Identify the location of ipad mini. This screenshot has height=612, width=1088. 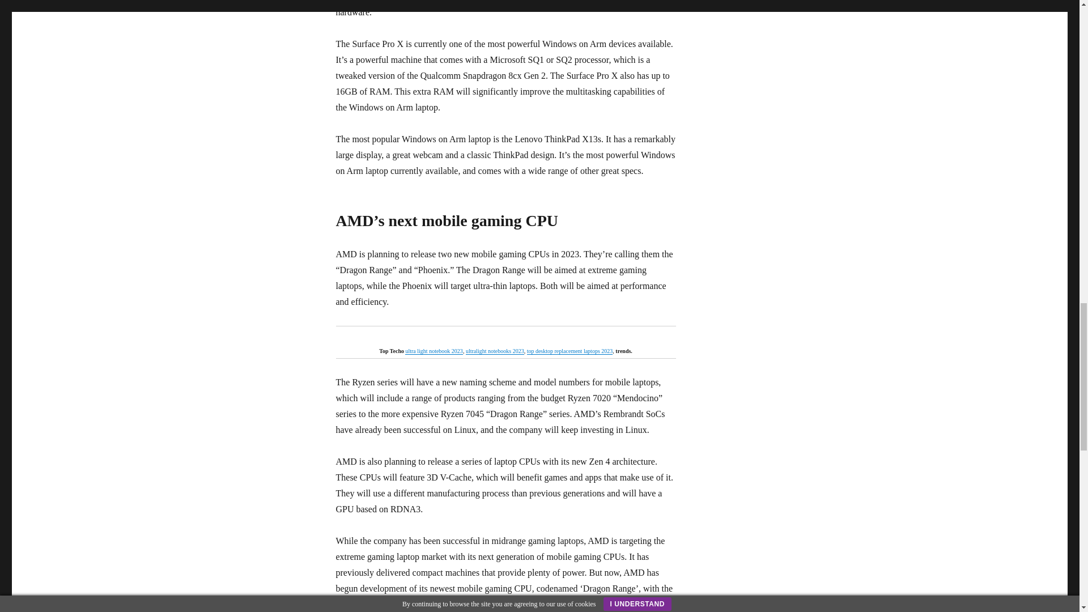
(570, 351).